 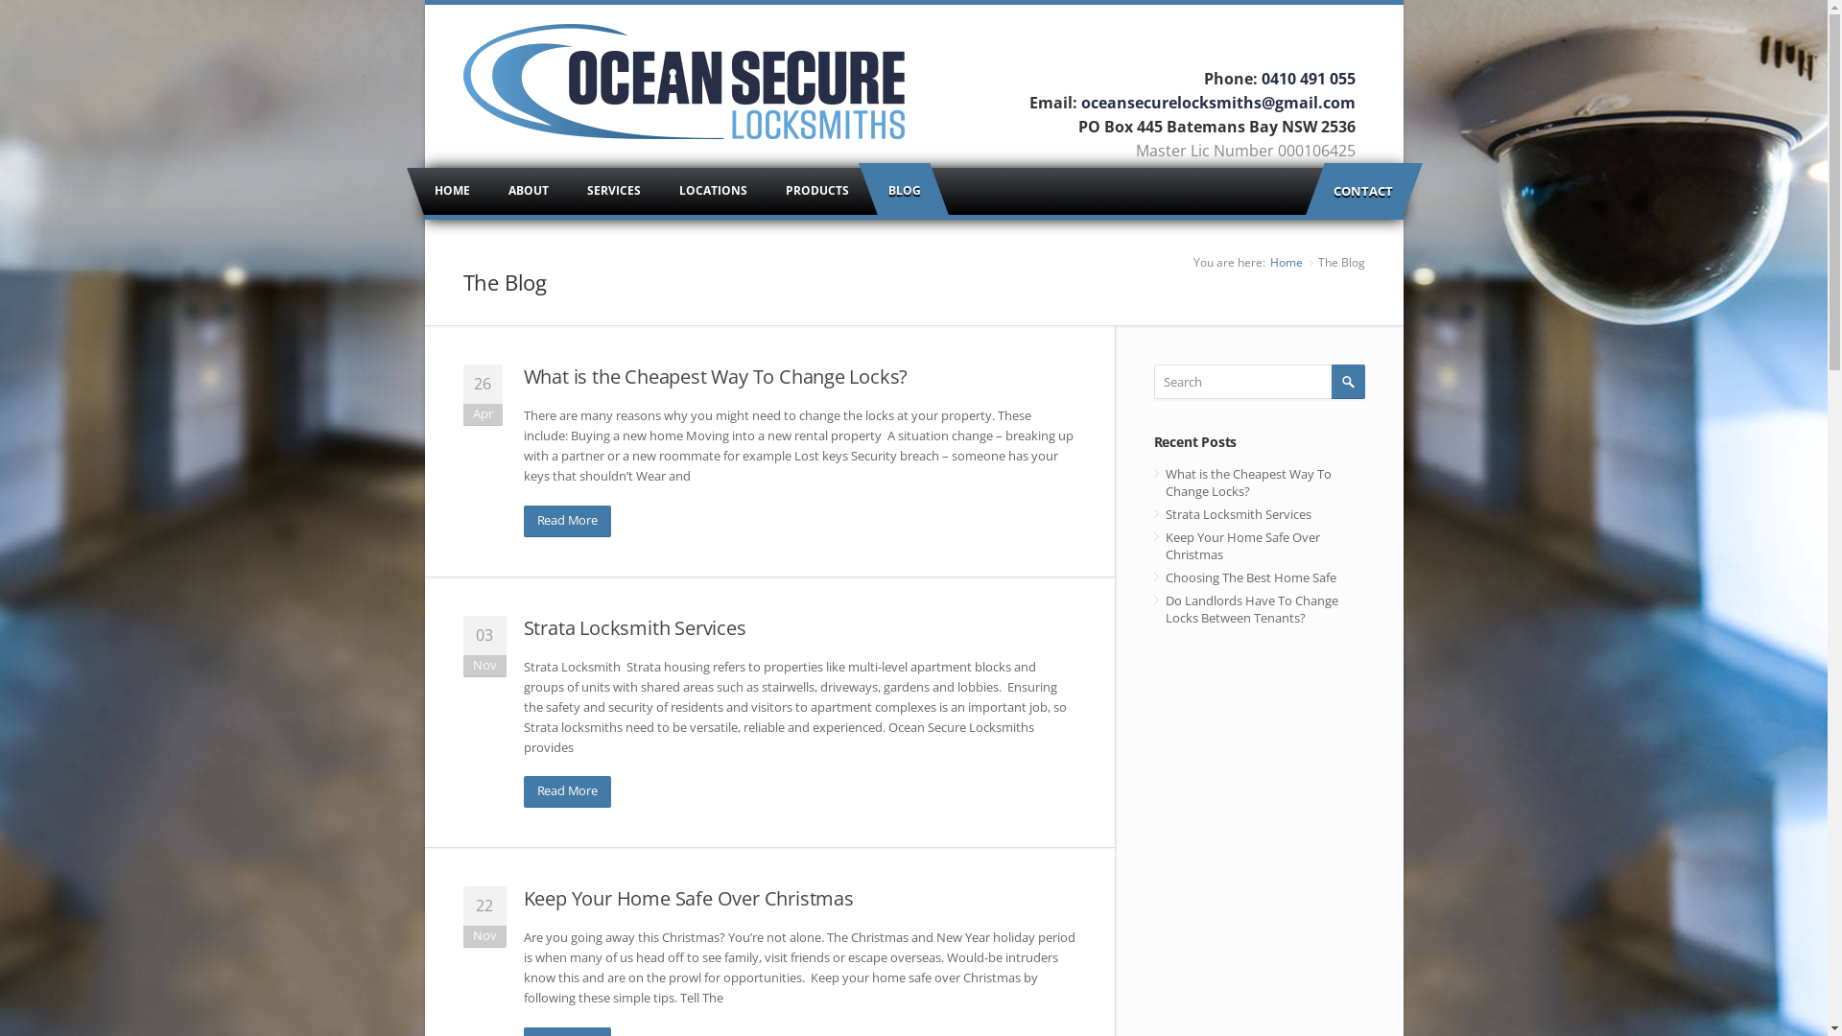 What do you see at coordinates (451, 192) in the screenshot?
I see `HOME` at bounding box center [451, 192].